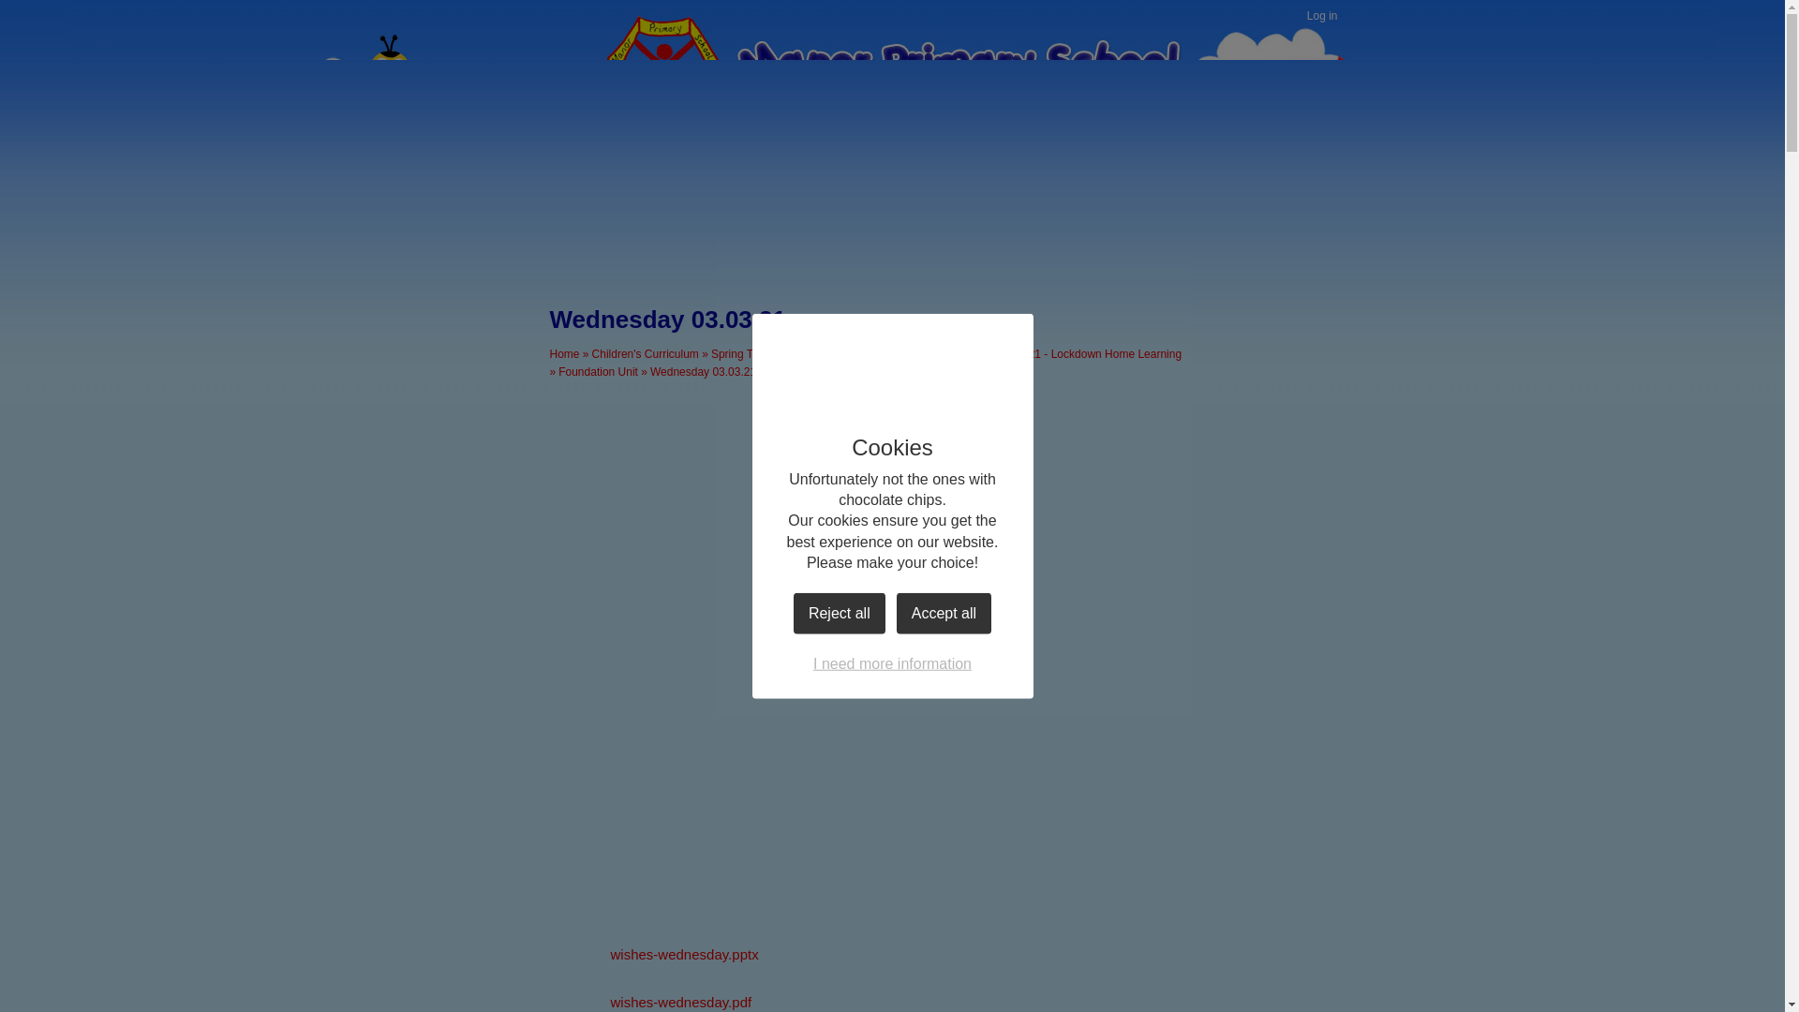  What do you see at coordinates (825, 354) in the screenshot?
I see `Spring Term 2022 - Lockdown Home Learning` at bounding box center [825, 354].